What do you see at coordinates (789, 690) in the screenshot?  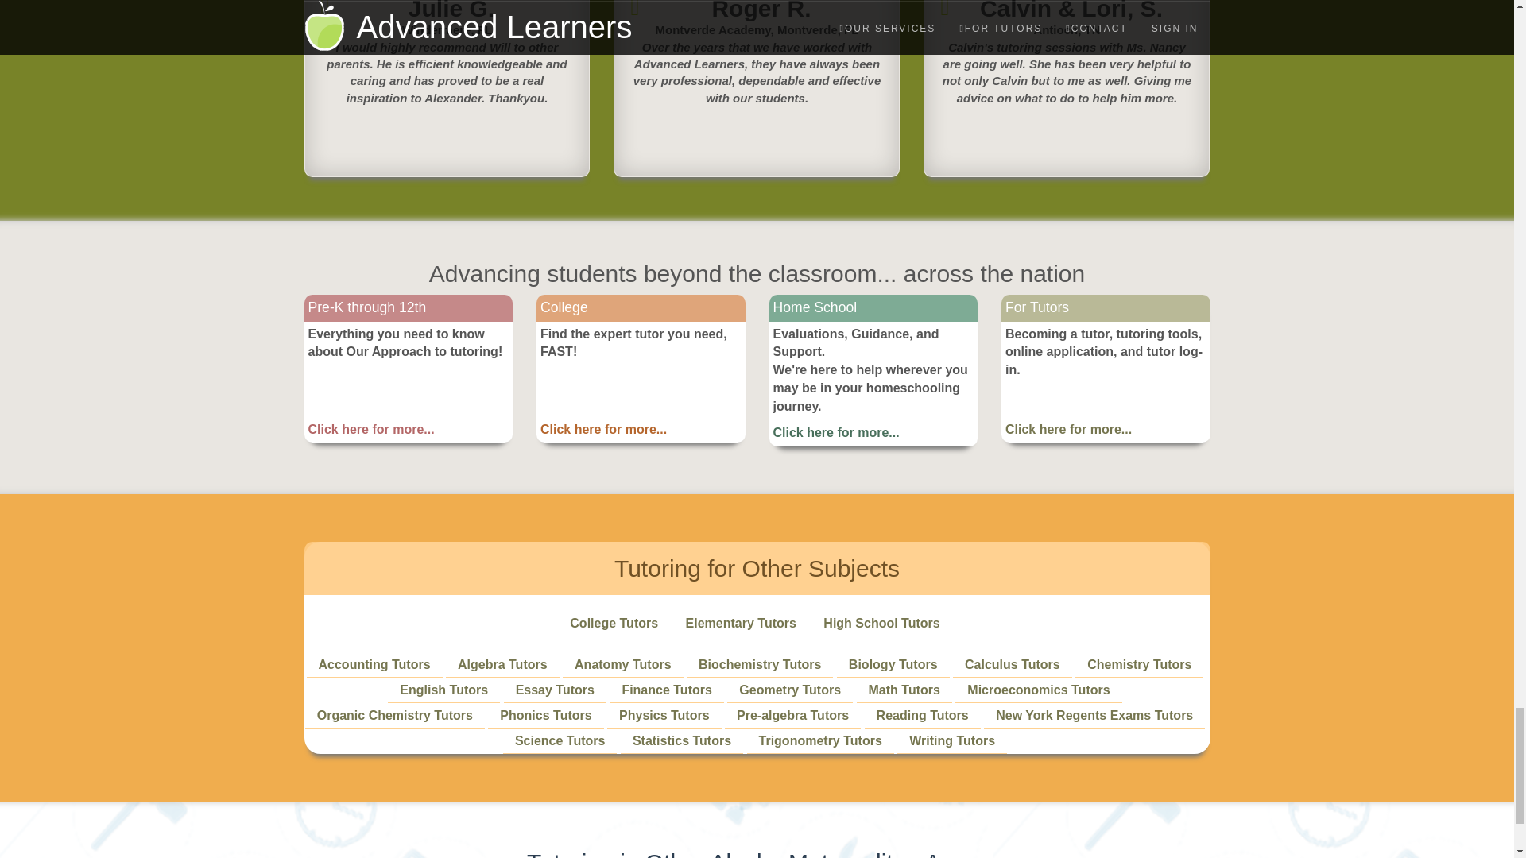 I see `Geometry Tutors` at bounding box center [789, 690].